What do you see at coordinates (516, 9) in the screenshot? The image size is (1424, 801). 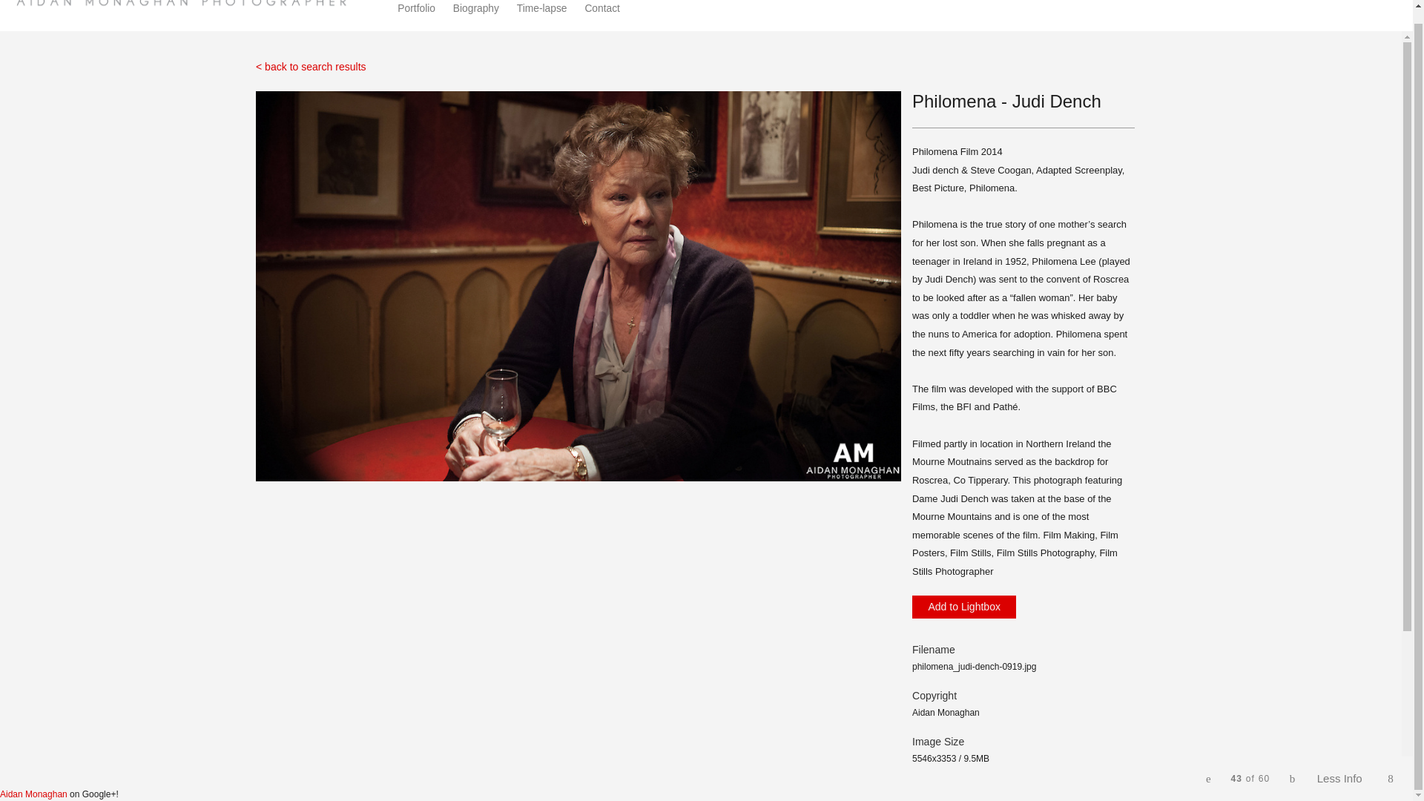 I see `Portfolio Biography Time-lapse Contact` at bounding box center [516, 9].